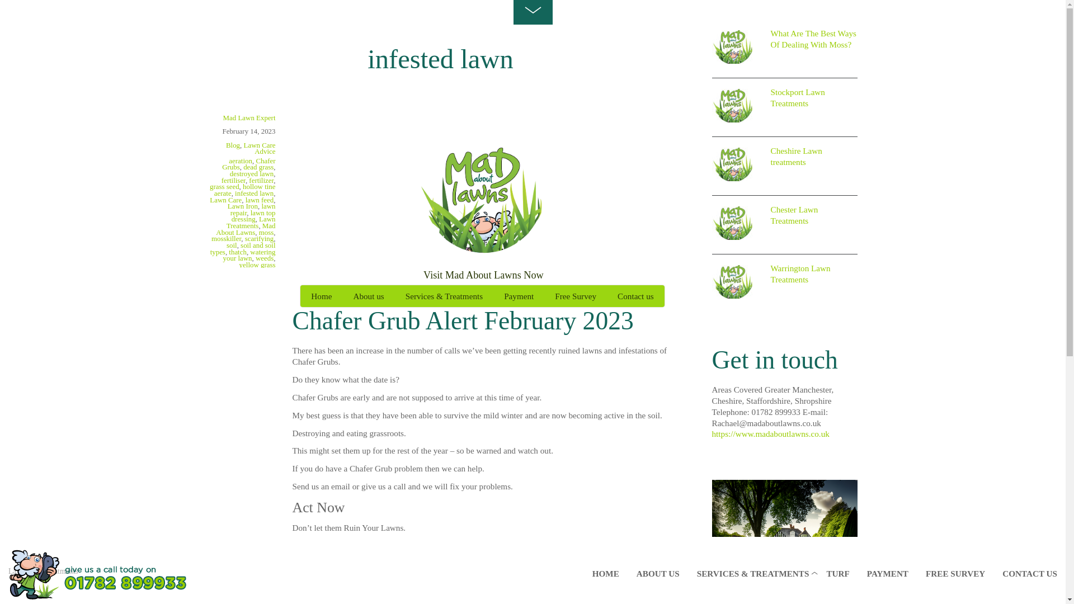  I want to click on dead grass, so click(258, 167).